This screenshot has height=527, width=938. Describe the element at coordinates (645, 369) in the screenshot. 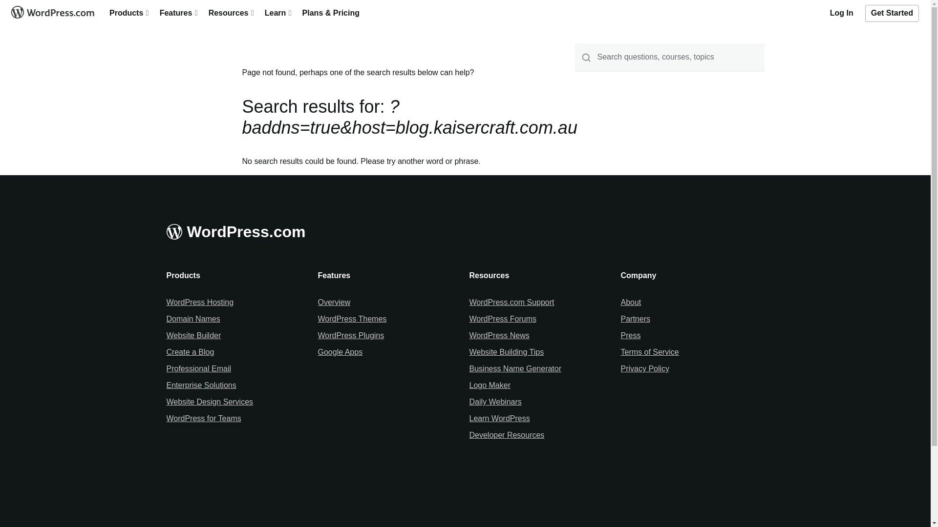

I see `Privacy Policy` at that location.